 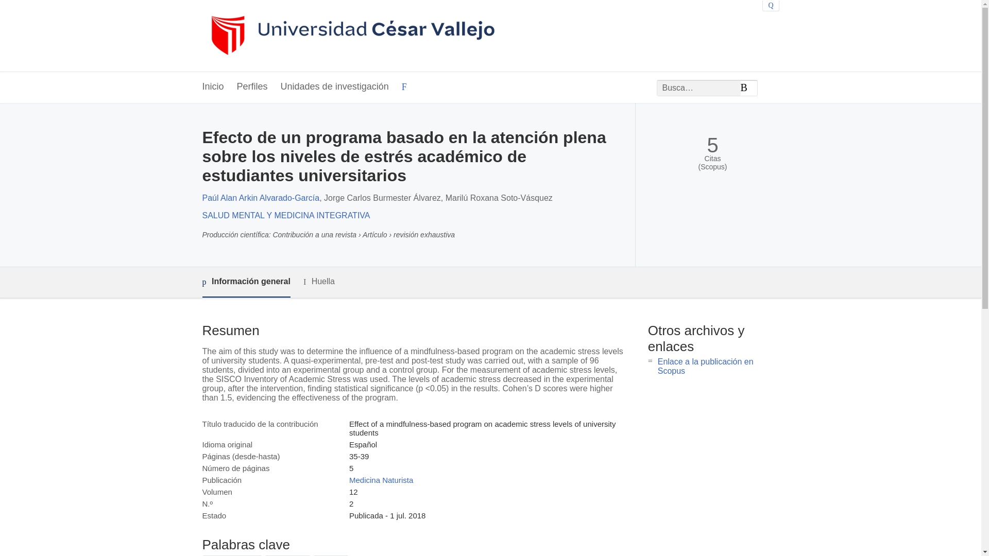 What do you see at coordinates (319, 282) in the screenshot?
I see `Huella` at bounding box center [319, 282].